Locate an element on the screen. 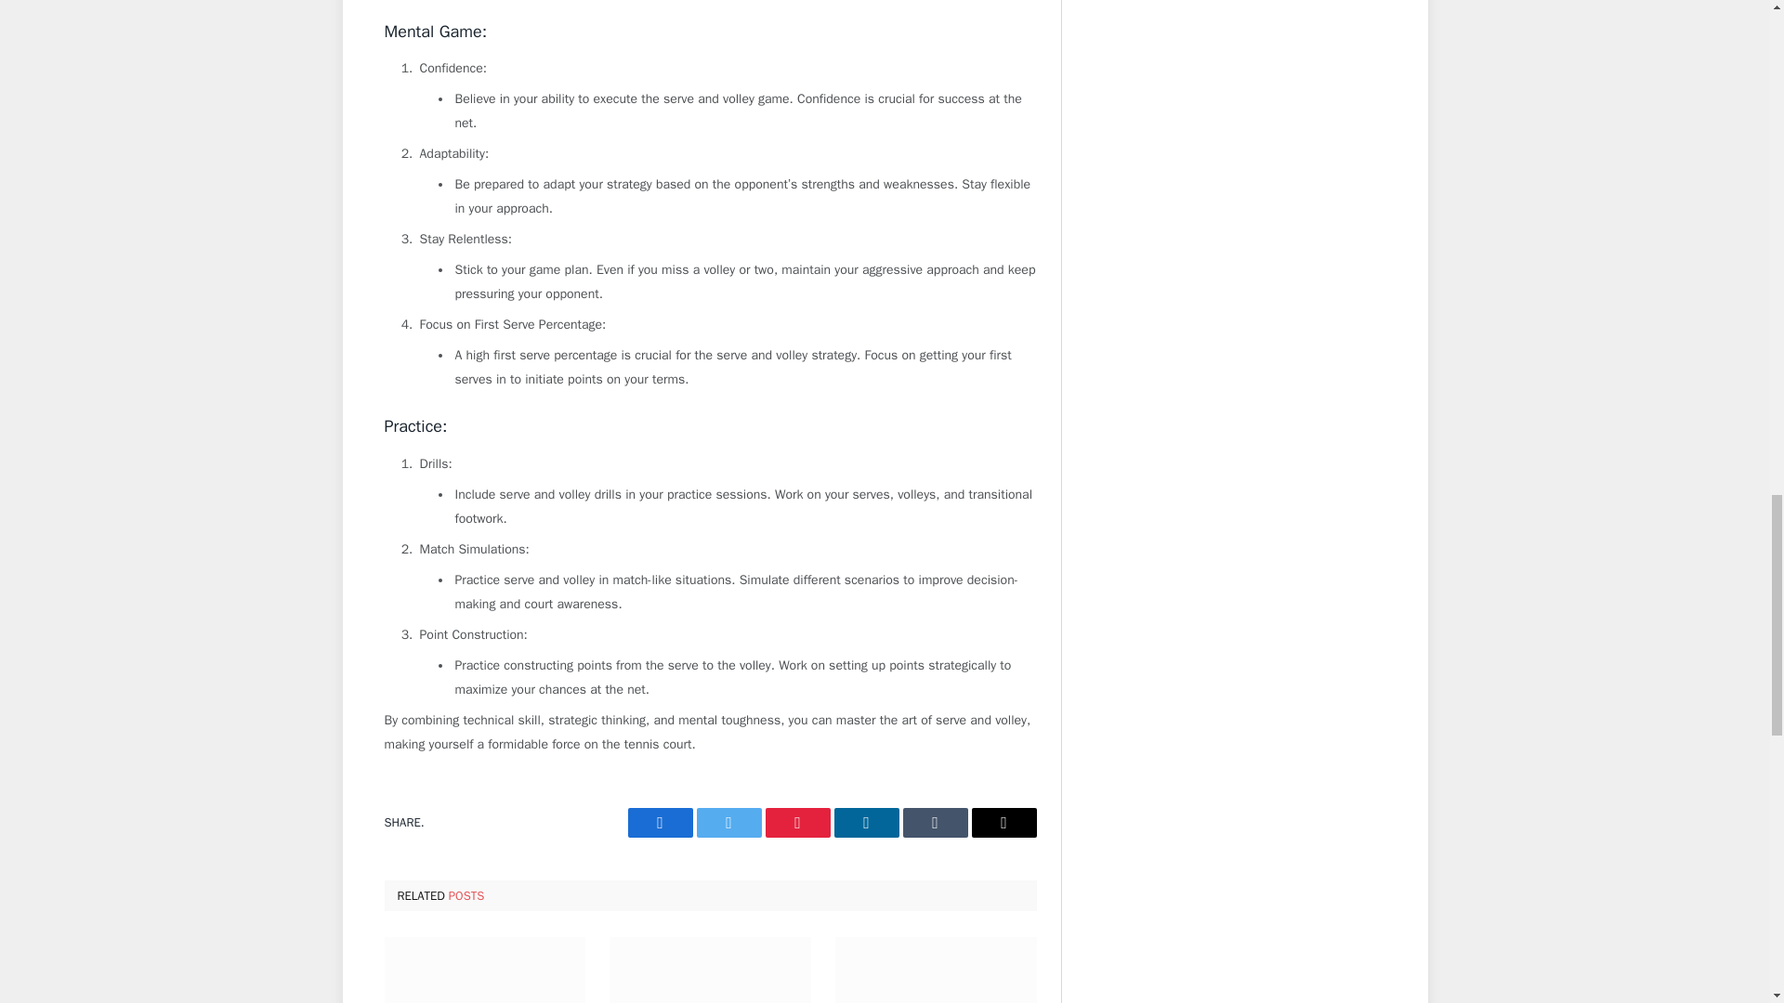 This screenshot has height=1003, width=1784. Share on Pinterest is located at coordinates (797, 823).